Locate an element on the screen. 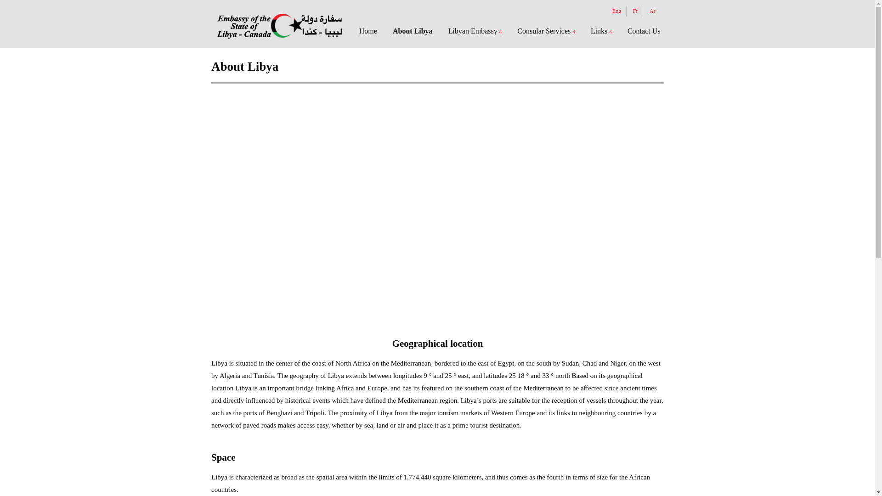 This screenshot has height=496, width=882. Ar is located at coordinates (652, 11).